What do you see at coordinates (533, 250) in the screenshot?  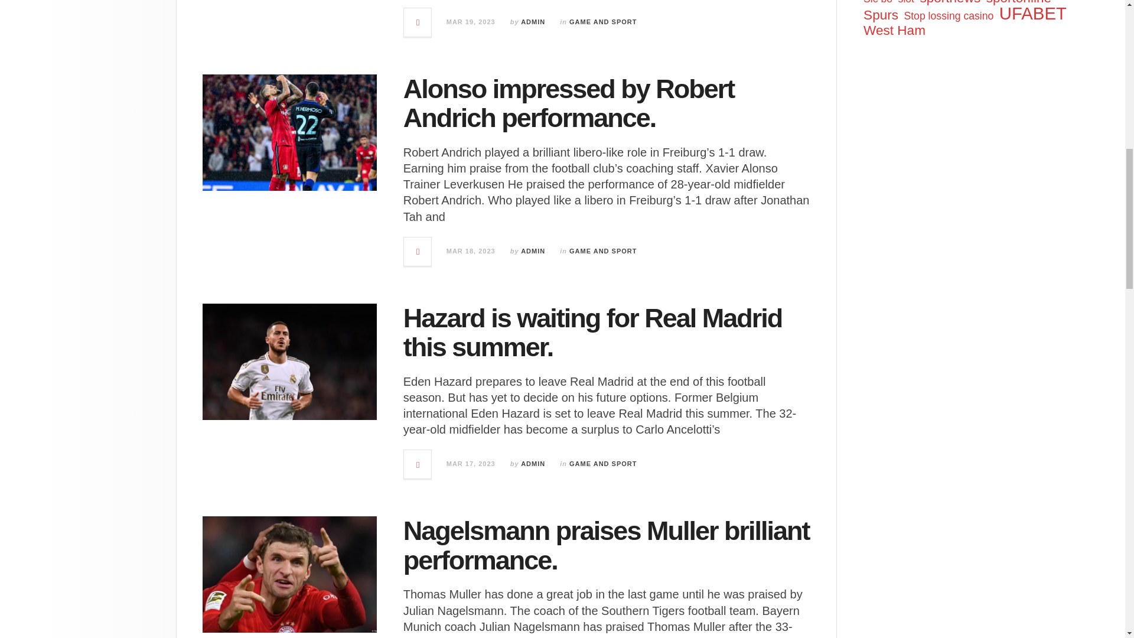 I see `ADMIN` at bounding box center [533, 250].